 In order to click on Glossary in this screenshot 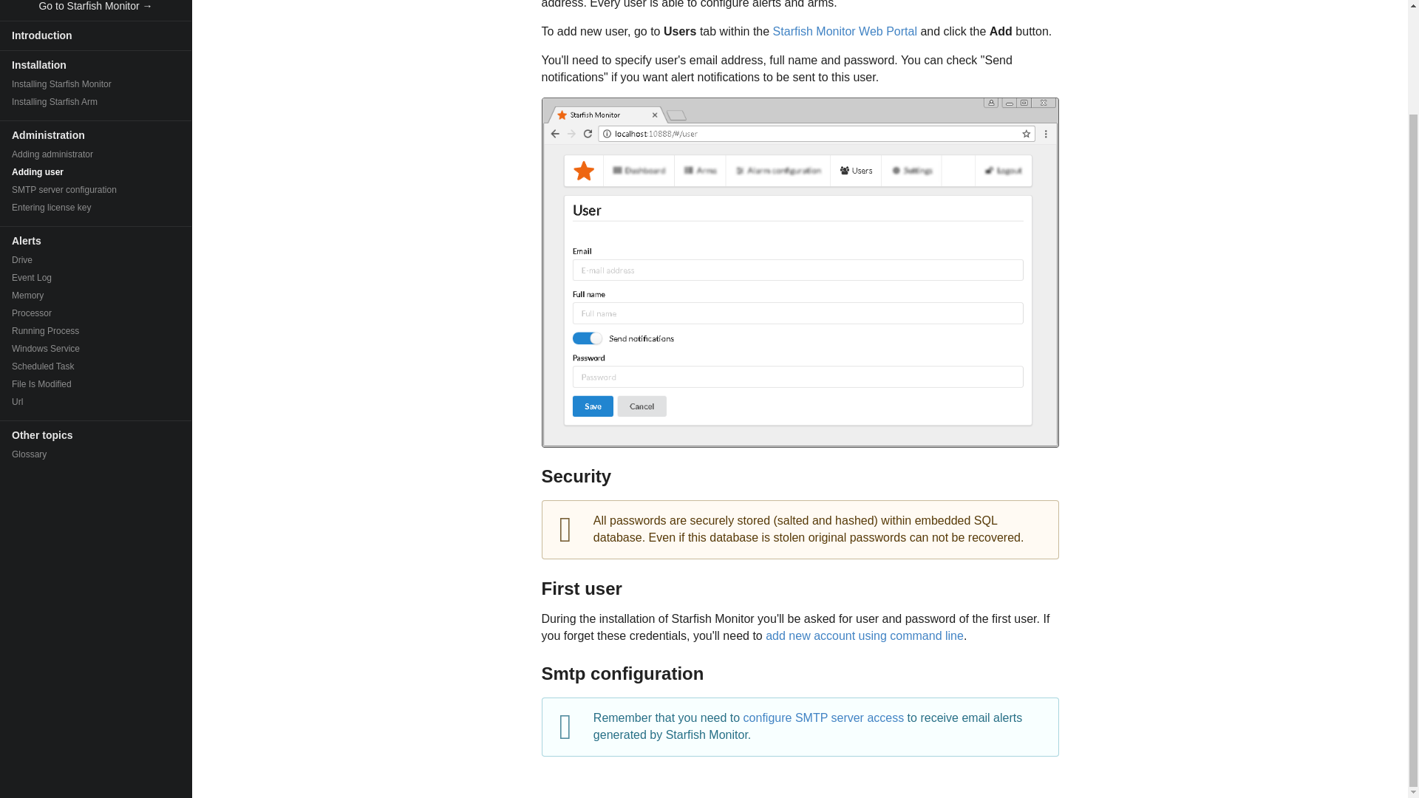, I will do `click(96, 454)`.